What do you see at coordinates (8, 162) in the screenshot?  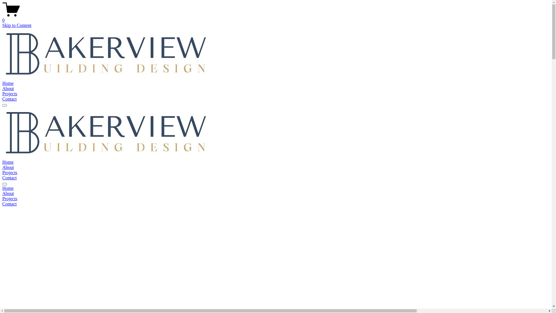 I see `Home` at bounding box center [8, 162].